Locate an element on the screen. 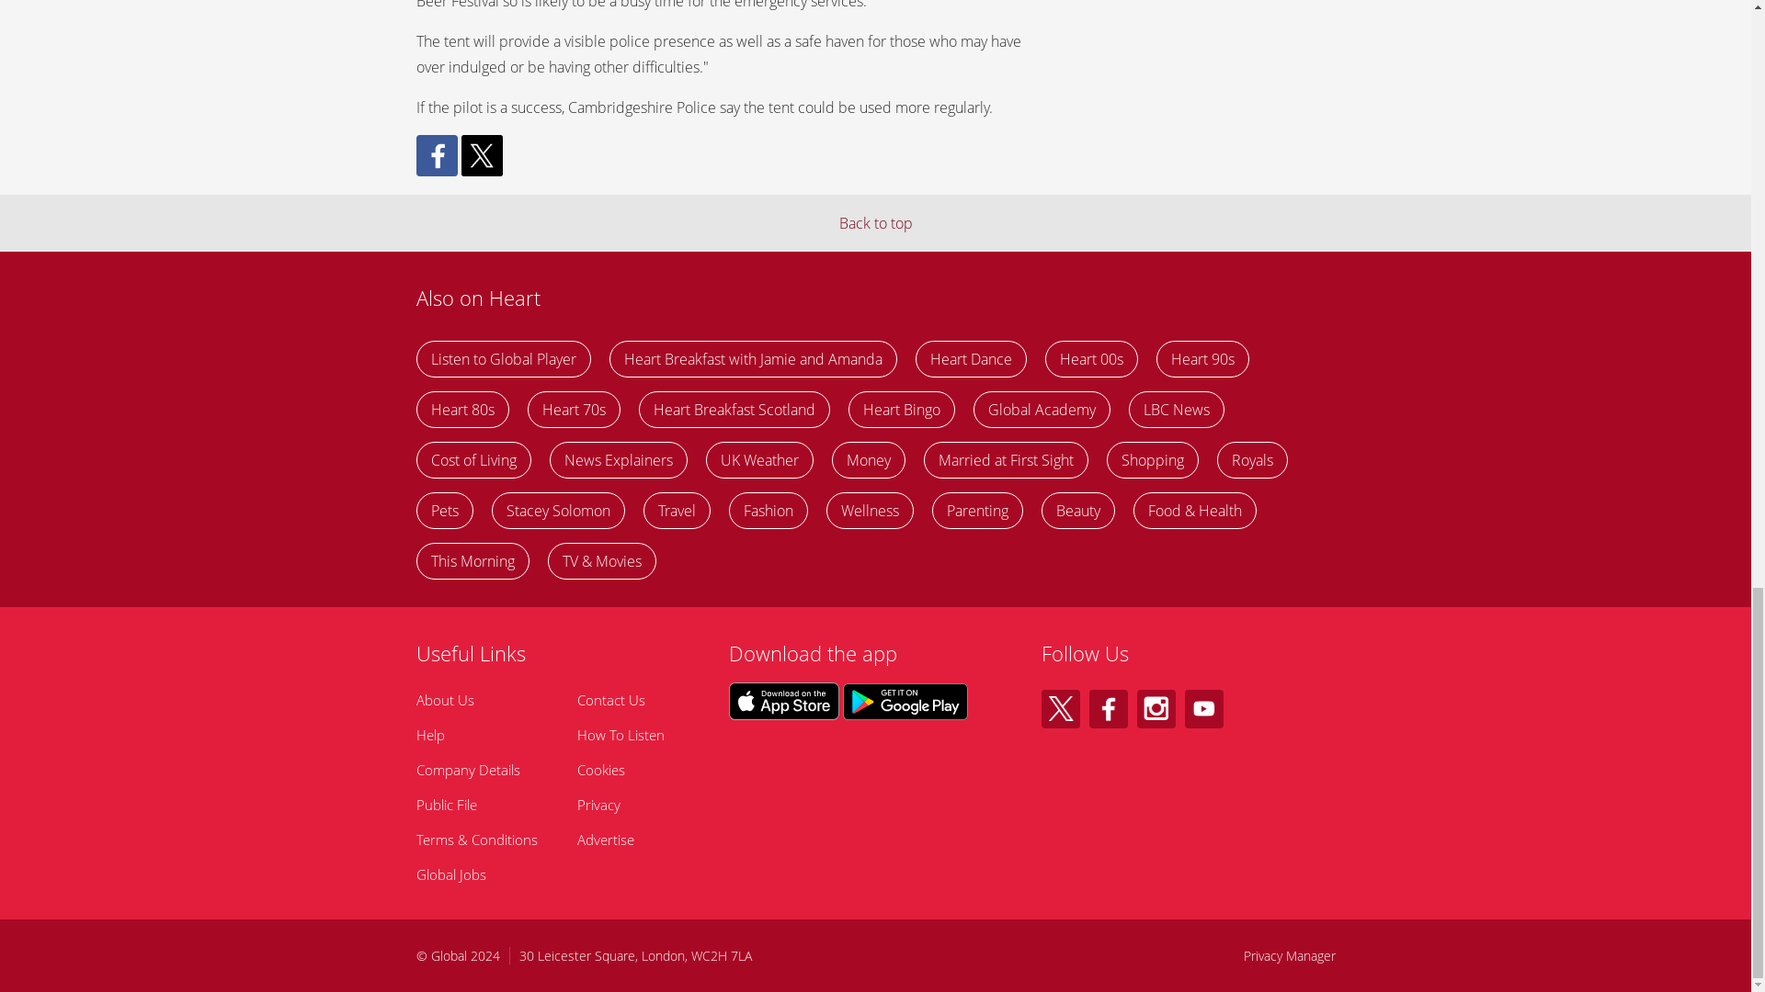 This screenshot has width=1765, height=992. Follow Heart on Youtube is located at coordinates (1203, 708).